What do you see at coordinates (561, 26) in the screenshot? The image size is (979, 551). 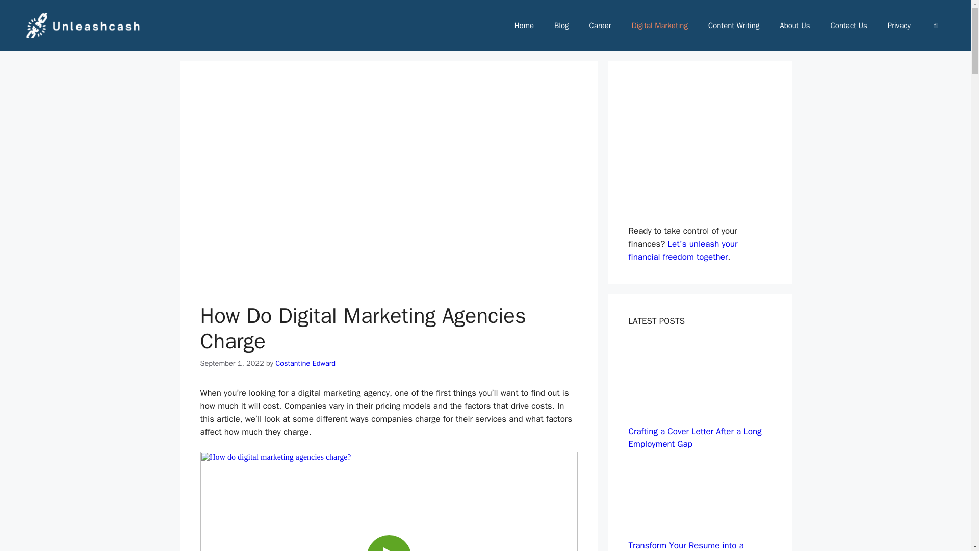 I see `Blog` at bounding box center [561, 26].